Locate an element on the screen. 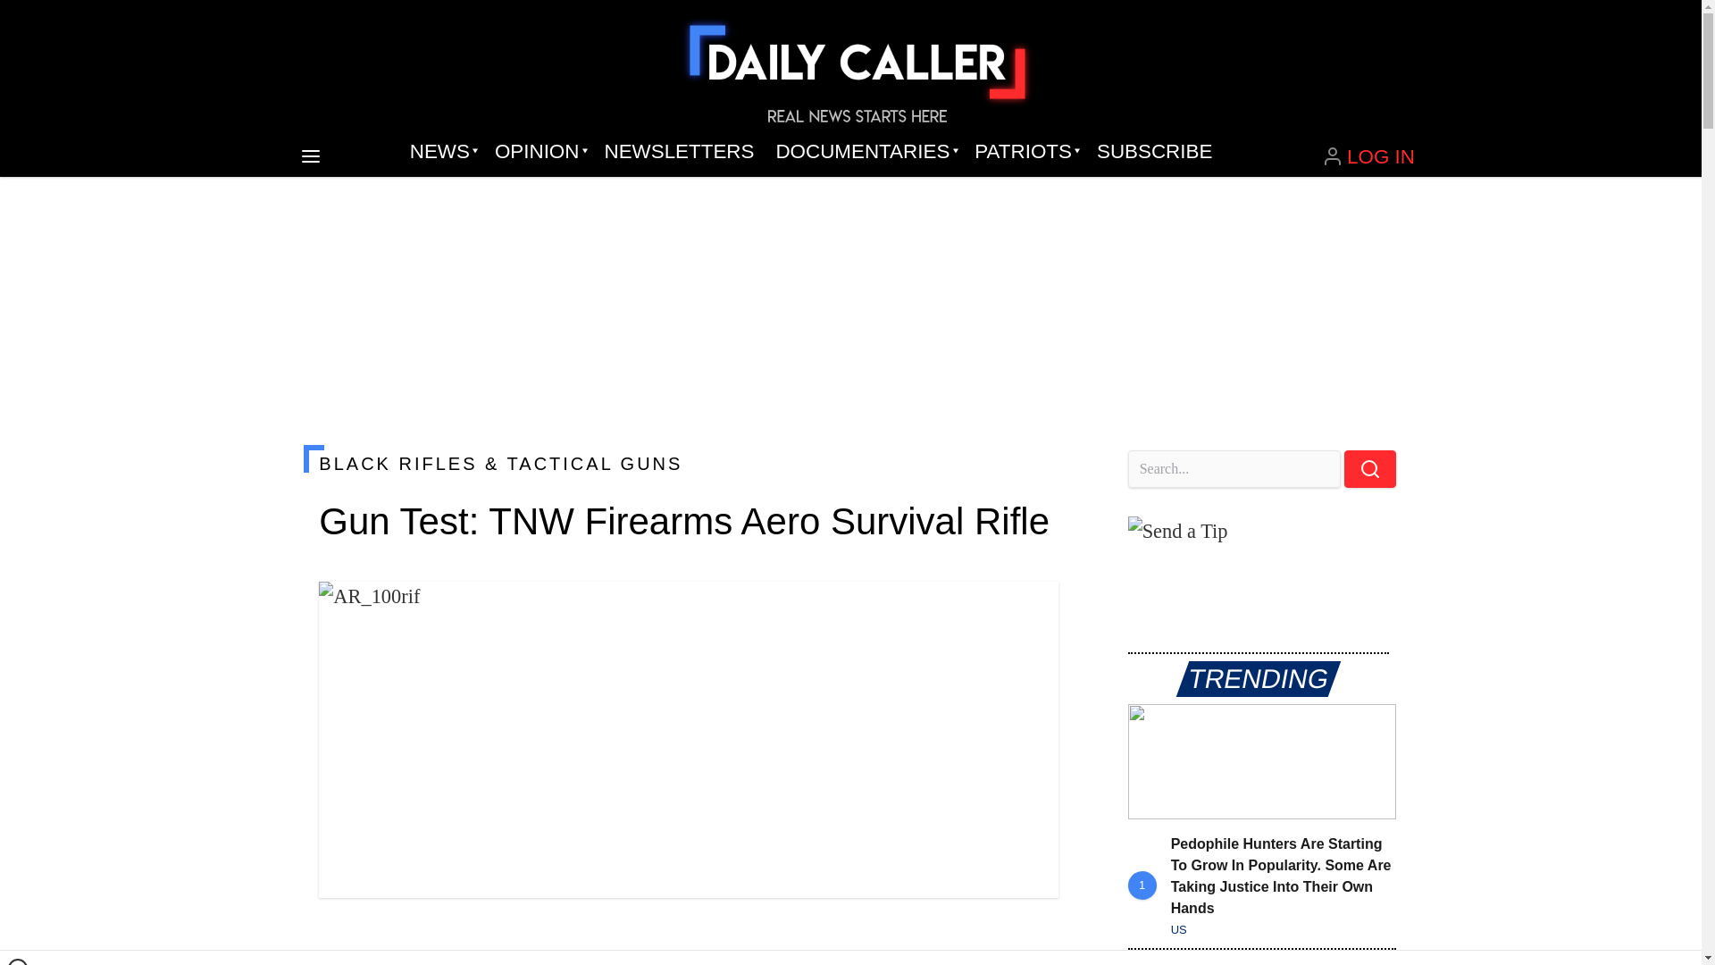 Image resolution: width=1715 pixels, height=965 pixels. Toggle fullscreen is located at coordinates (1031, 609).